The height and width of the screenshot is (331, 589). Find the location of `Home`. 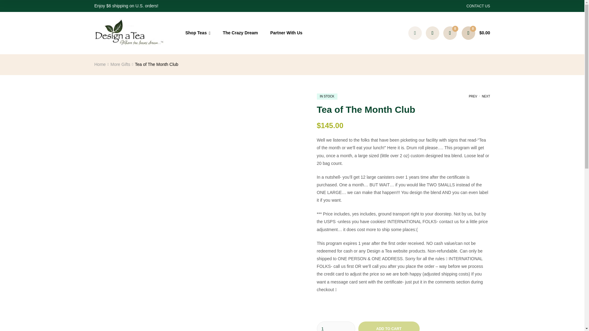

Home is located at coordinates (100, 64).